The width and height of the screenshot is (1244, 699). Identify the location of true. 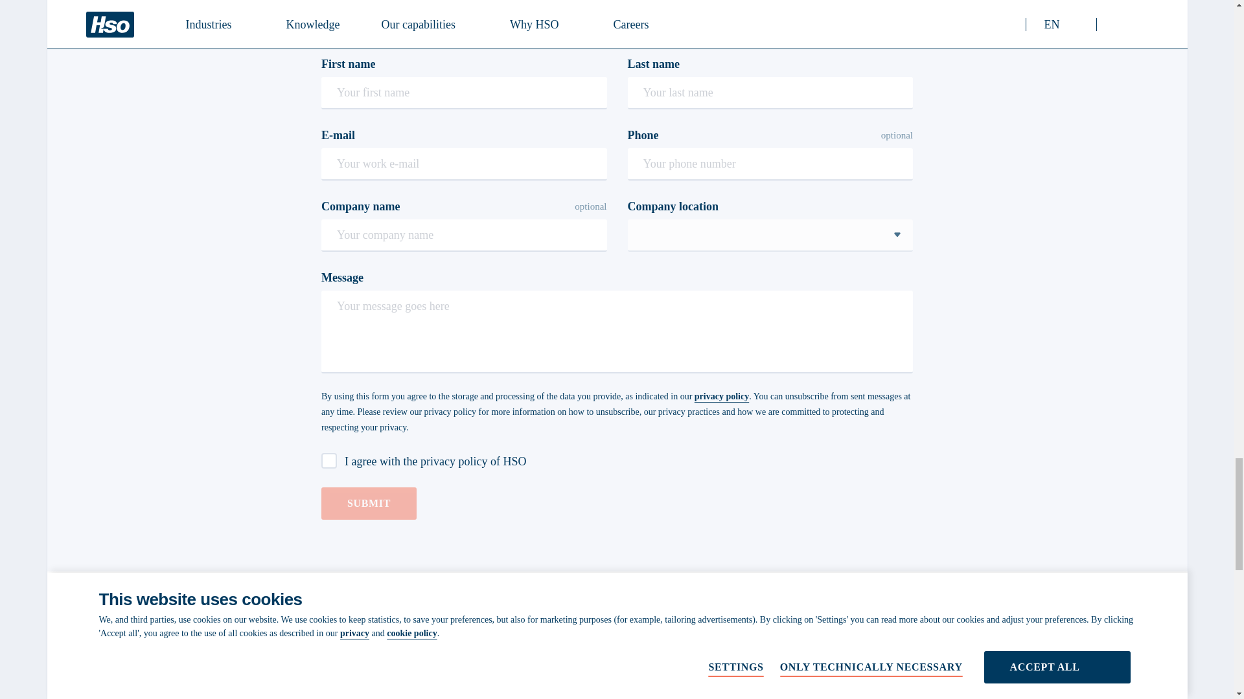
(329, 460).